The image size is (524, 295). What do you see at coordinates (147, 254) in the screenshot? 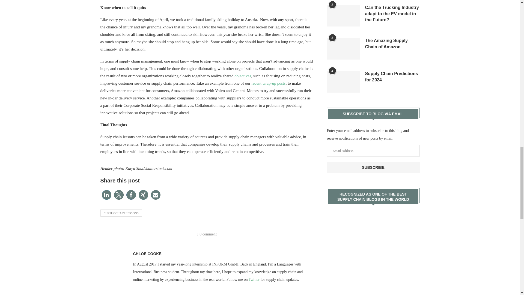
I see `Author Chloe Cooke` at bounding box center [147, 254].